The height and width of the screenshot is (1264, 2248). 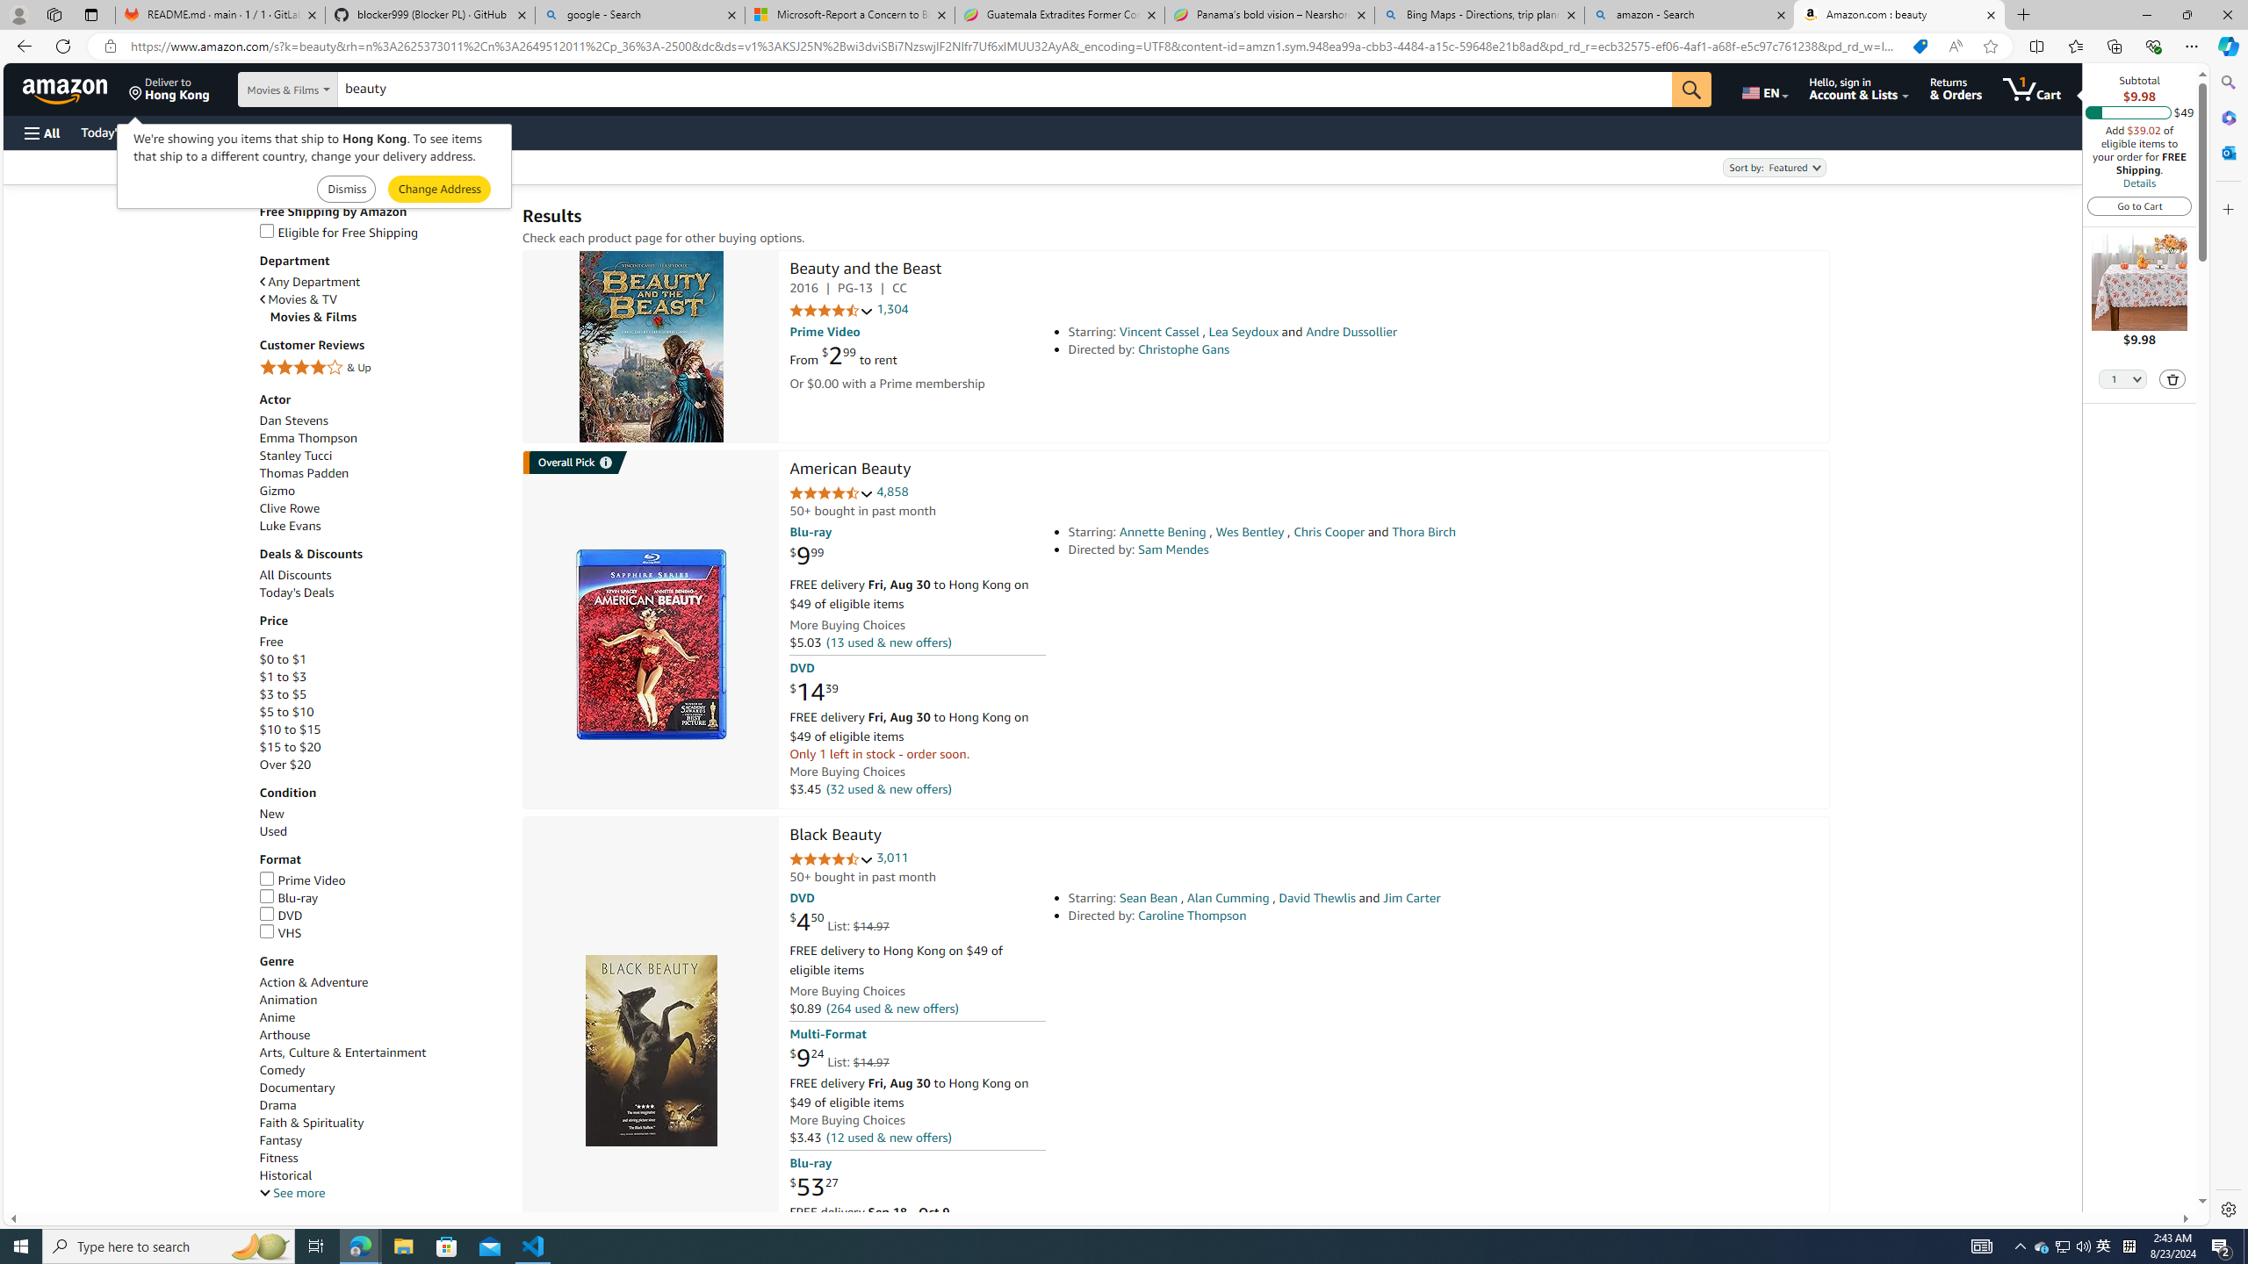 I want to click on $15 to $20, so click(x=382, y=746).